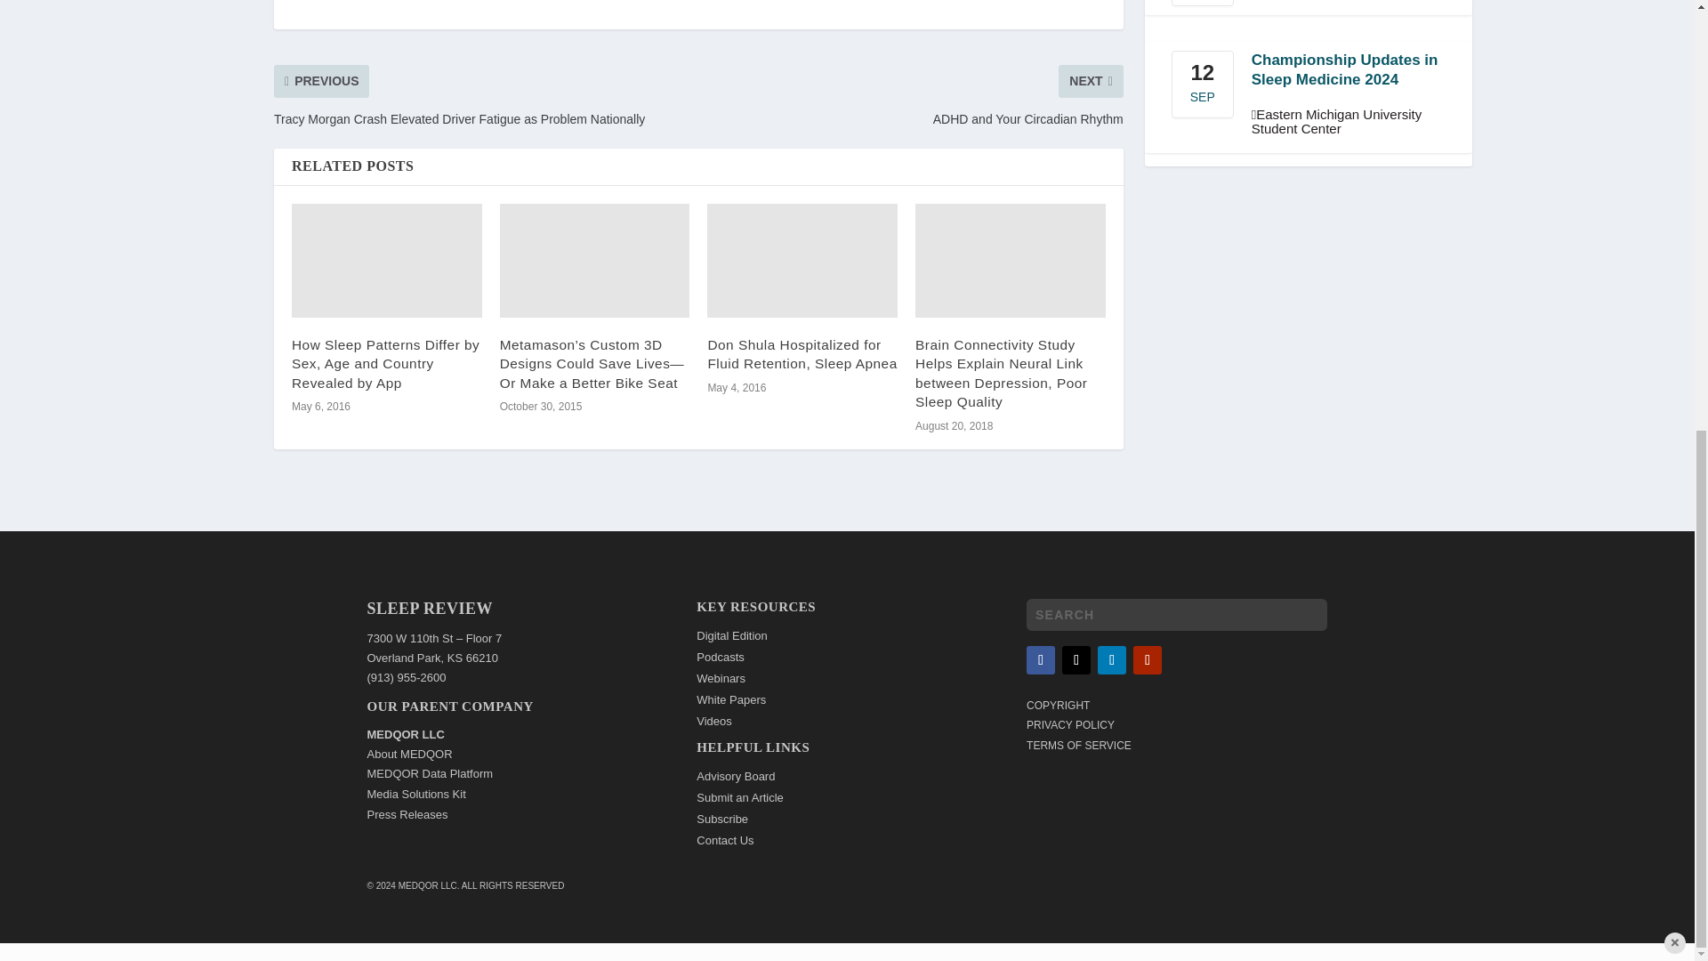 Image resolution: width=1708 pixels, height=961 pixels. What do you see at coordinates (614, 2) in the screenshot?
I see `Share "Uncovering the Secrets of Sleep" via Facebook` at bounding box center [614, 2].